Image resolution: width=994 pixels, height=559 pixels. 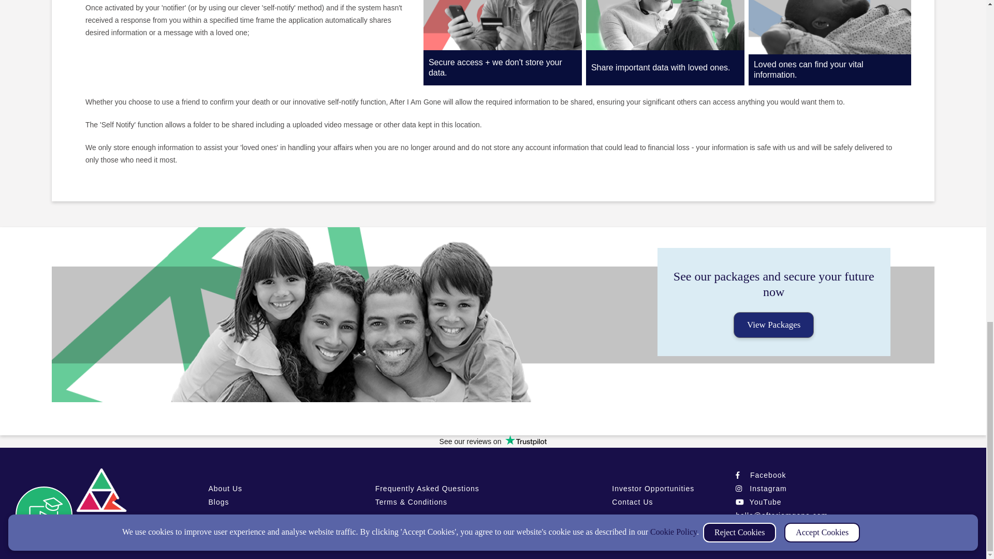 I want to click on Blogs, so click(x=218, y=502).